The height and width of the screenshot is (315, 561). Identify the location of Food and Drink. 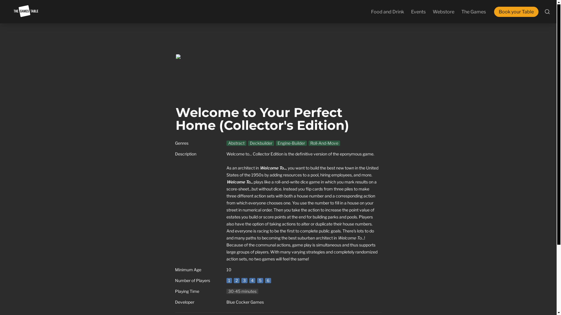
(387, 11).